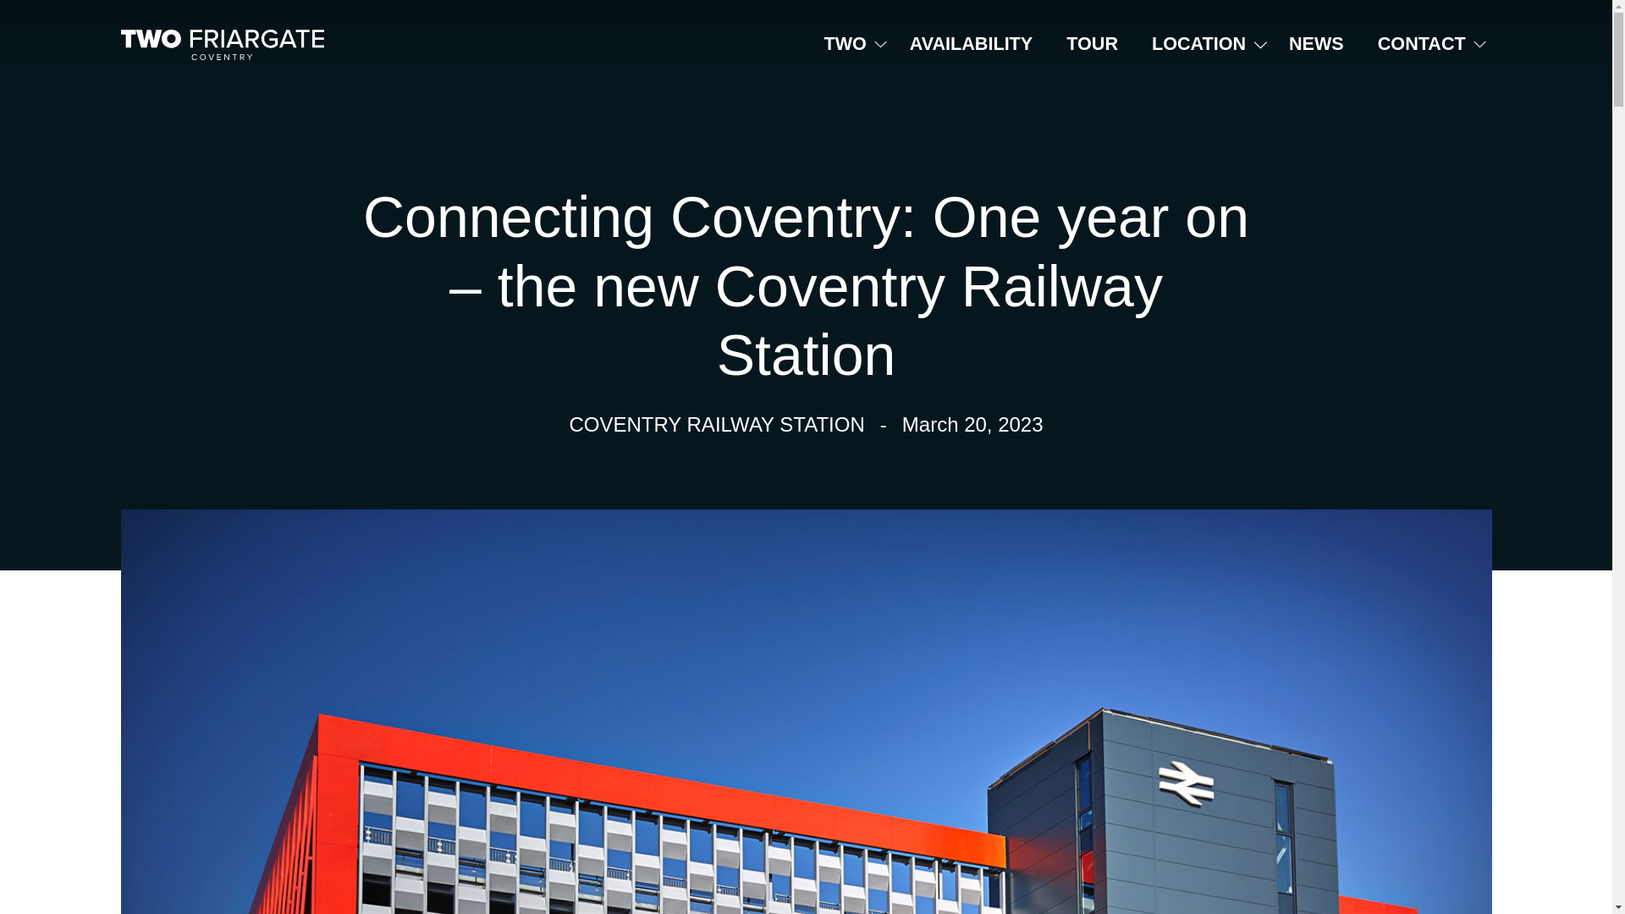 Image resolution: width=1625 pixels, height=914 pixels. What do you see at coordinates (58, 22) in the screenshot?
I see `Skip to content` at bounding box center [58, 22].